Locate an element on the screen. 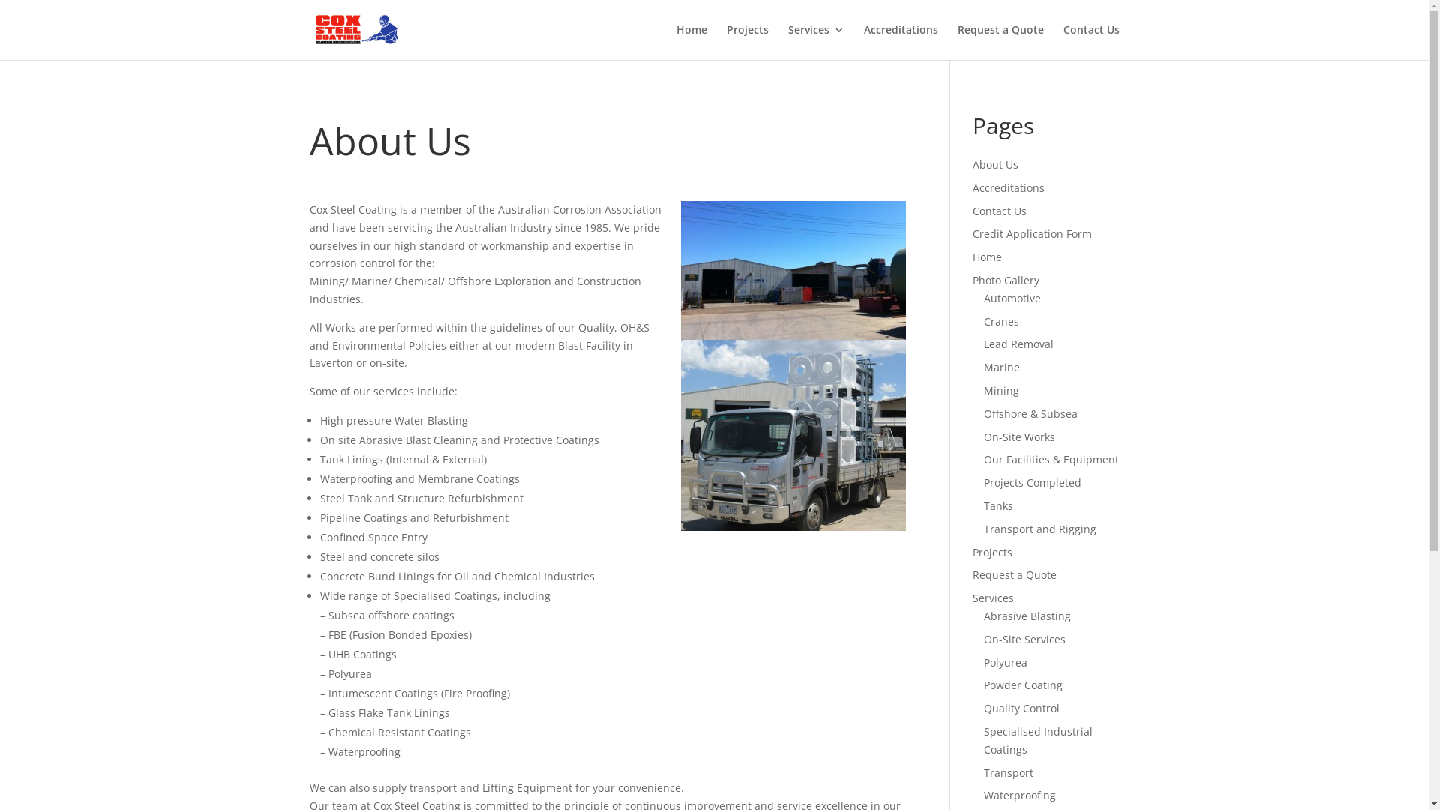 The image size is (1440, 810). Projects is located at coordinates (993, 552).